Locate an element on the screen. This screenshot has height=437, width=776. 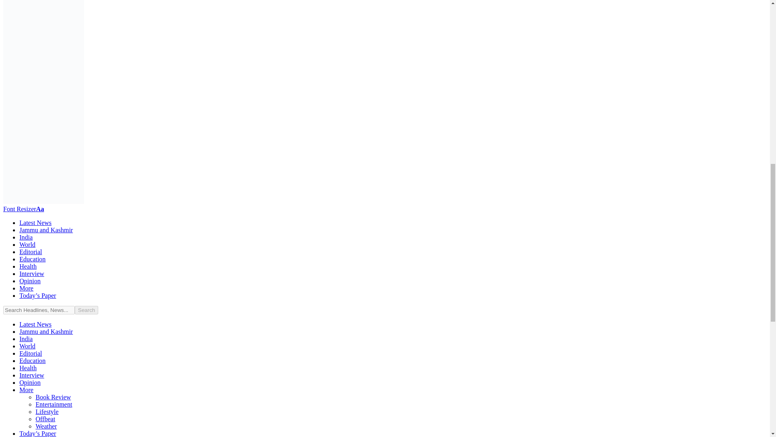
World is located at coordinates (27, 244).